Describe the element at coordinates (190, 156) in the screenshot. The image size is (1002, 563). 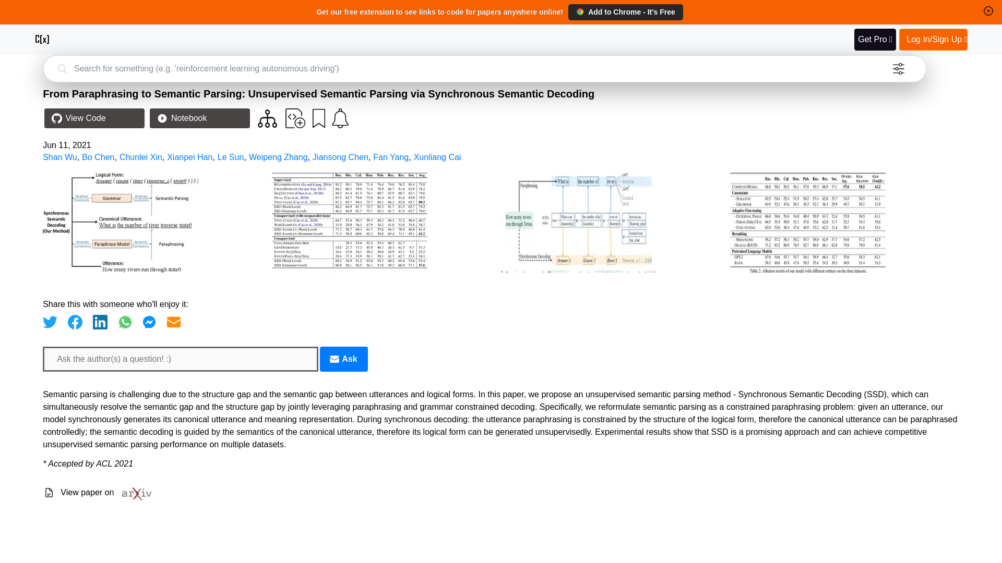
I see `Xianpei Han` at that location.